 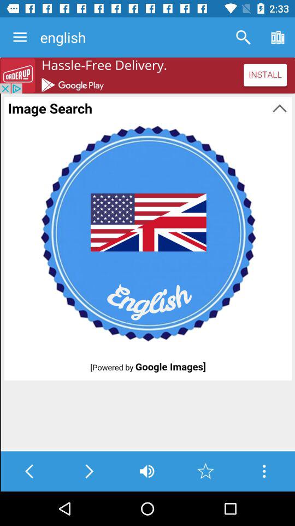 I want to click on image search, so click(x=147, y=272).